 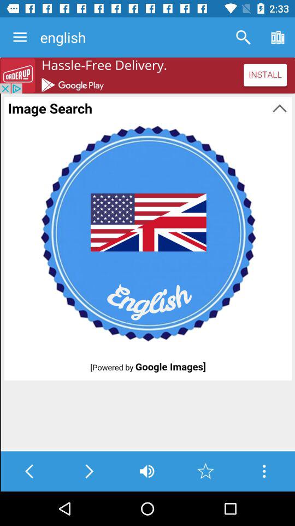 I want to click on image search, so click(x=147, y=272).